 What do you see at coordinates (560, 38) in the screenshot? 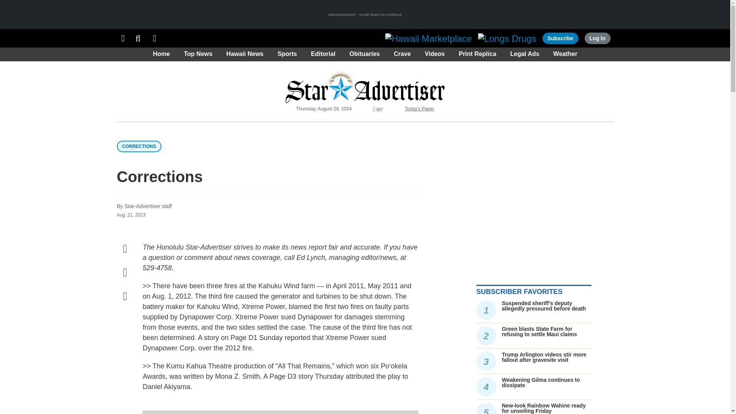
I see `Subscribe` at bounding box center [560, 38].